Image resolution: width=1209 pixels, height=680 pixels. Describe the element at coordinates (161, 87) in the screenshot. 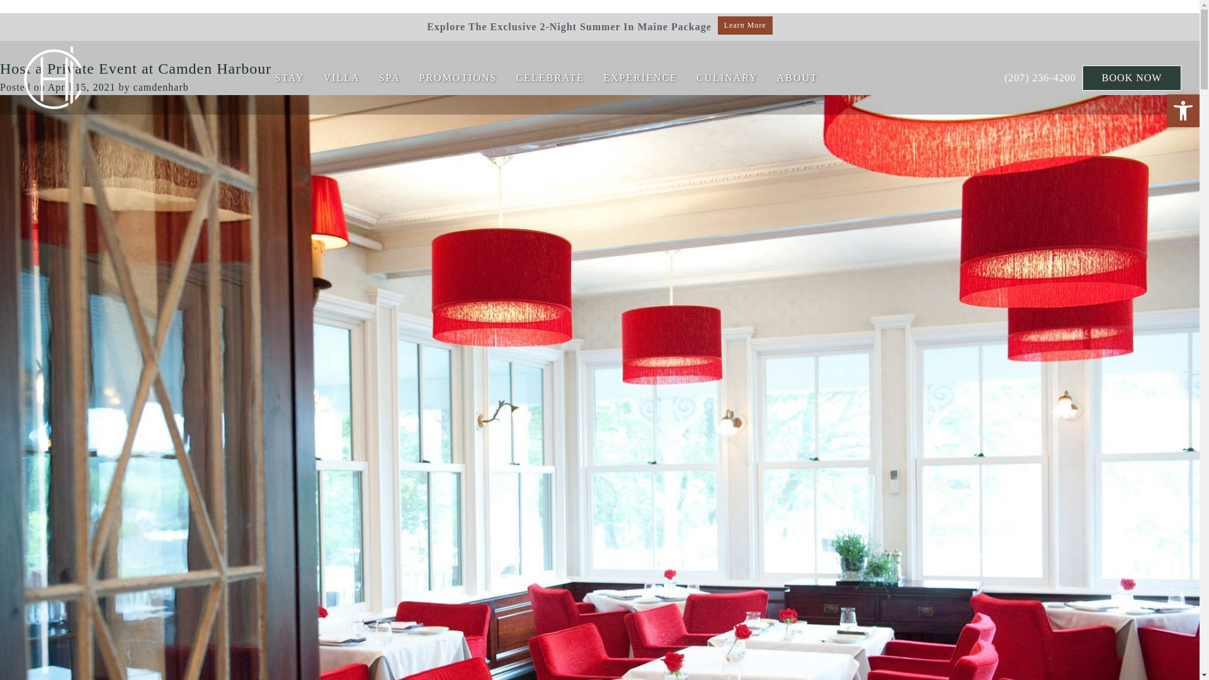

I see `camdenharb` at that location.